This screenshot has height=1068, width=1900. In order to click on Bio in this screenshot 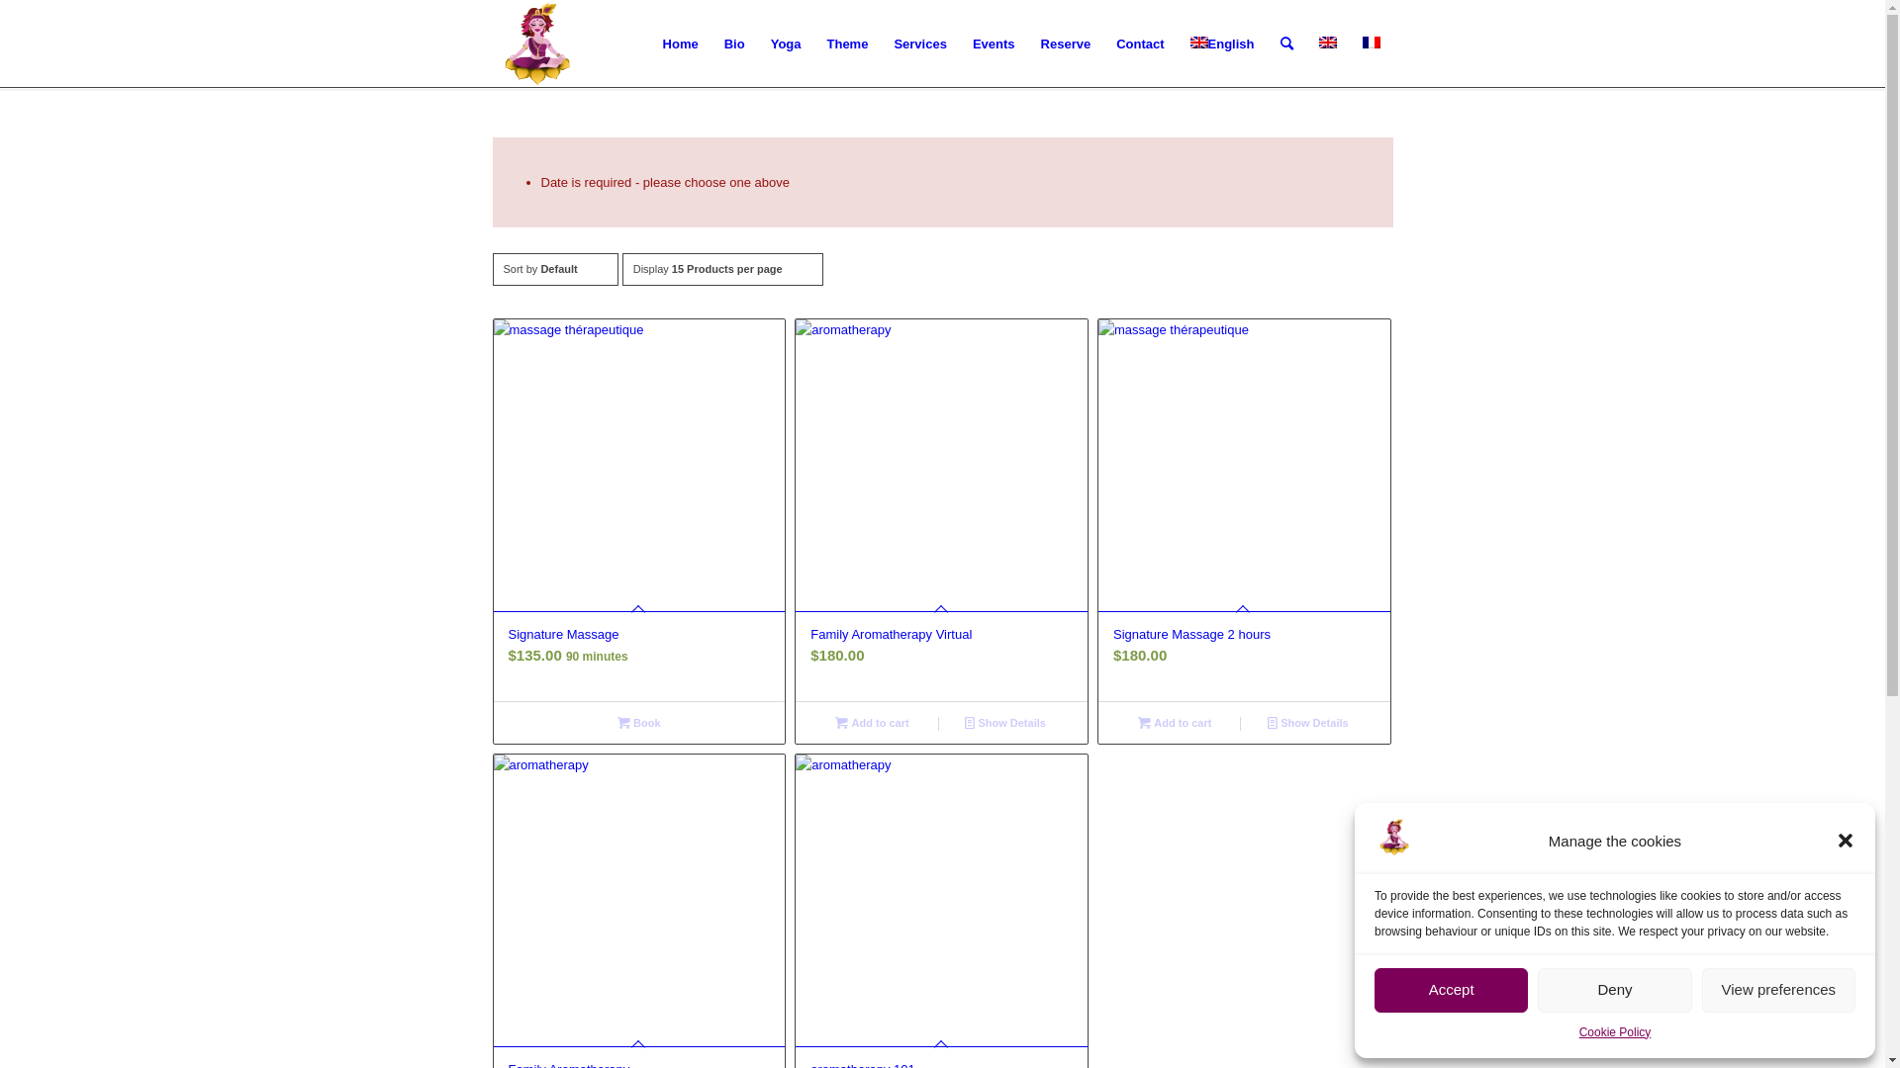, I will do `click(734, 44)`.